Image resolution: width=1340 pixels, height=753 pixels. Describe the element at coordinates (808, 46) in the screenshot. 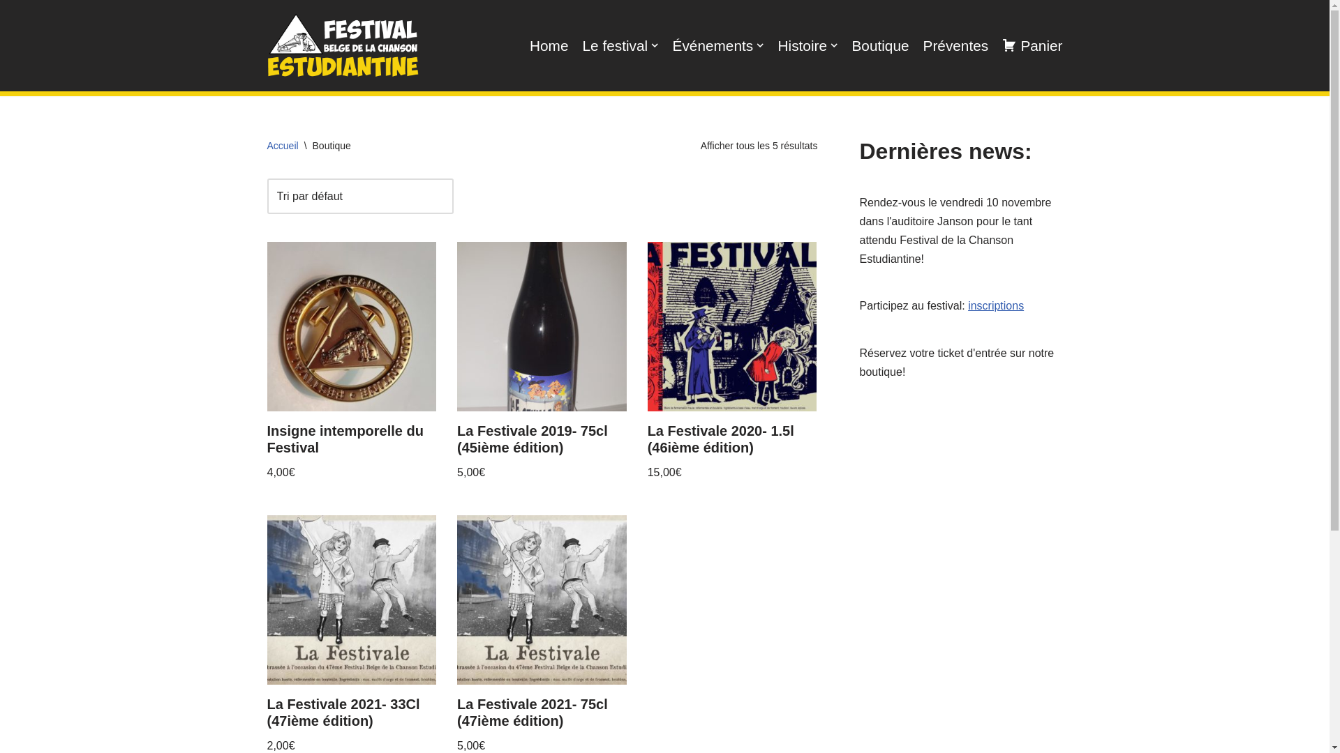

I see `Histoire` at that location.